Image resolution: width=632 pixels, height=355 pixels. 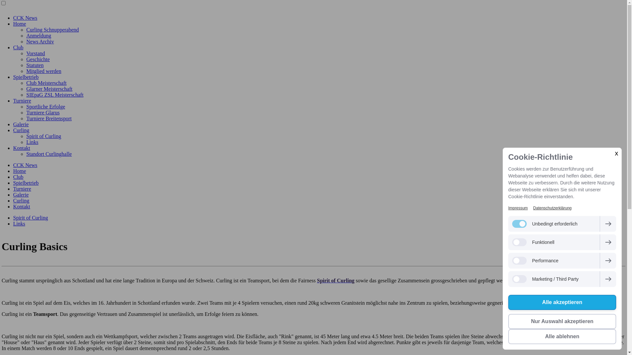 What do you see at coordinates (35, 65) in the screenshot?
I see `Statuten` at bounding box center [35, 65].